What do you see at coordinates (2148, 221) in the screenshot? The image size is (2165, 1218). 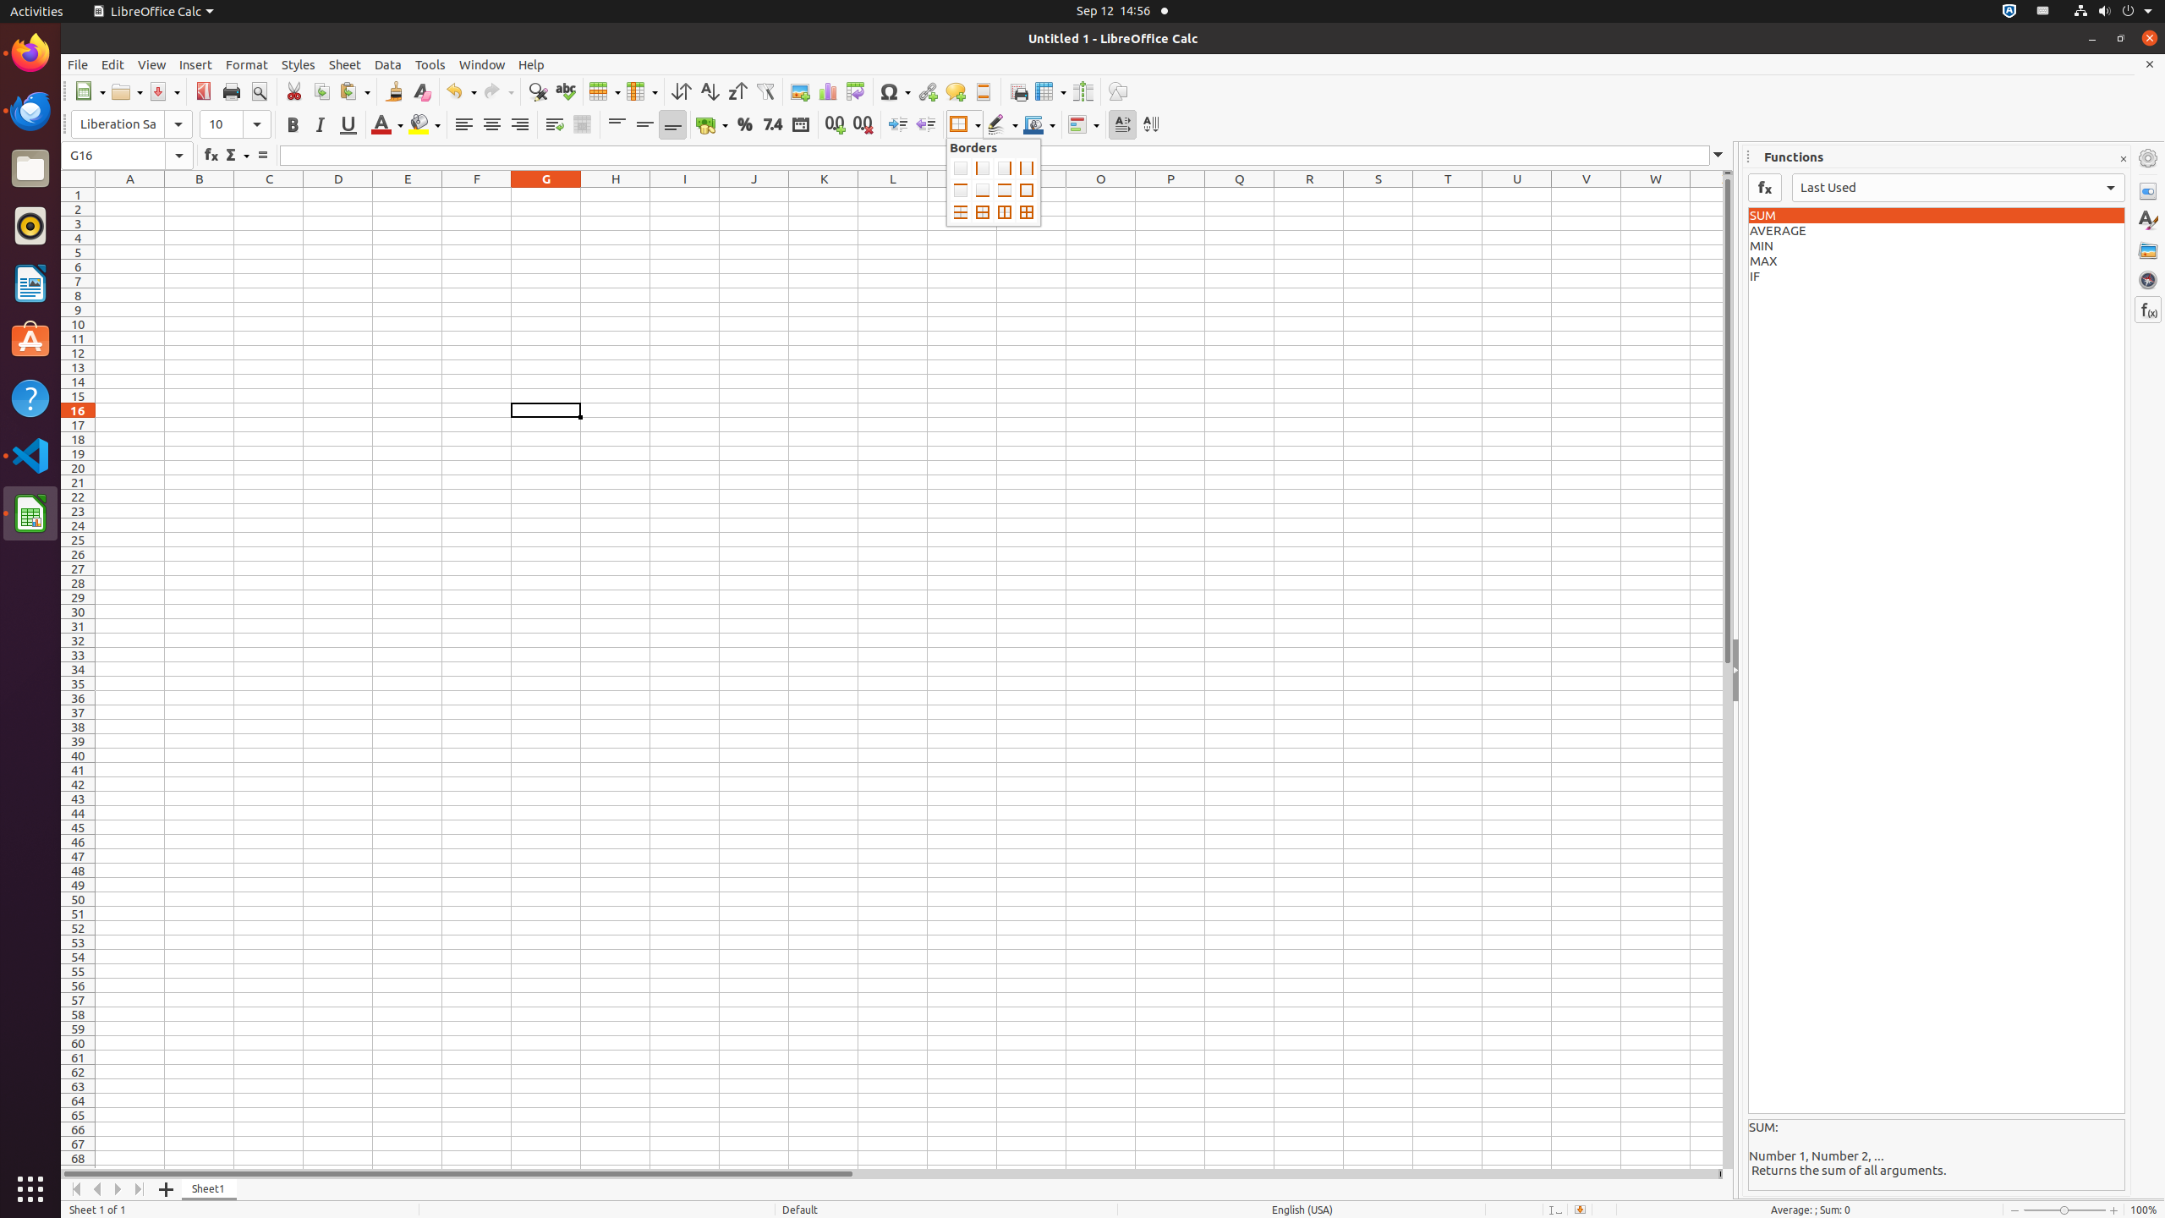 I see `Styles` at bounding box center [2148, 221].